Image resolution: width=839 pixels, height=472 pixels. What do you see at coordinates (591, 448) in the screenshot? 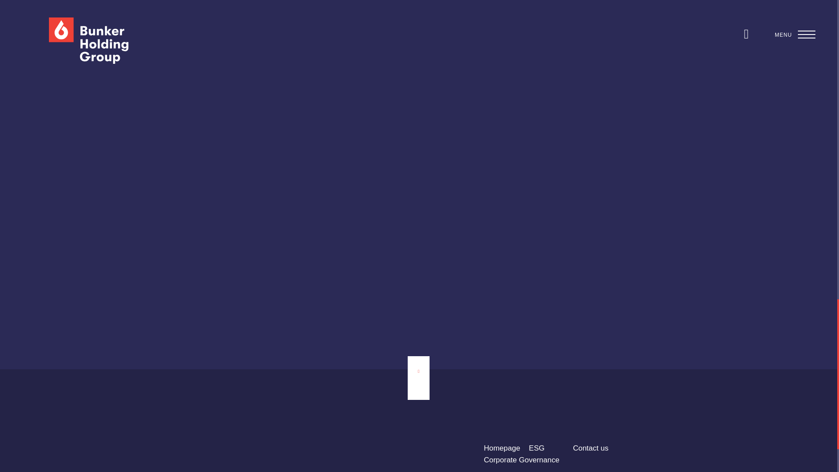
I see `Contact us` at bounding box center [591, 448].